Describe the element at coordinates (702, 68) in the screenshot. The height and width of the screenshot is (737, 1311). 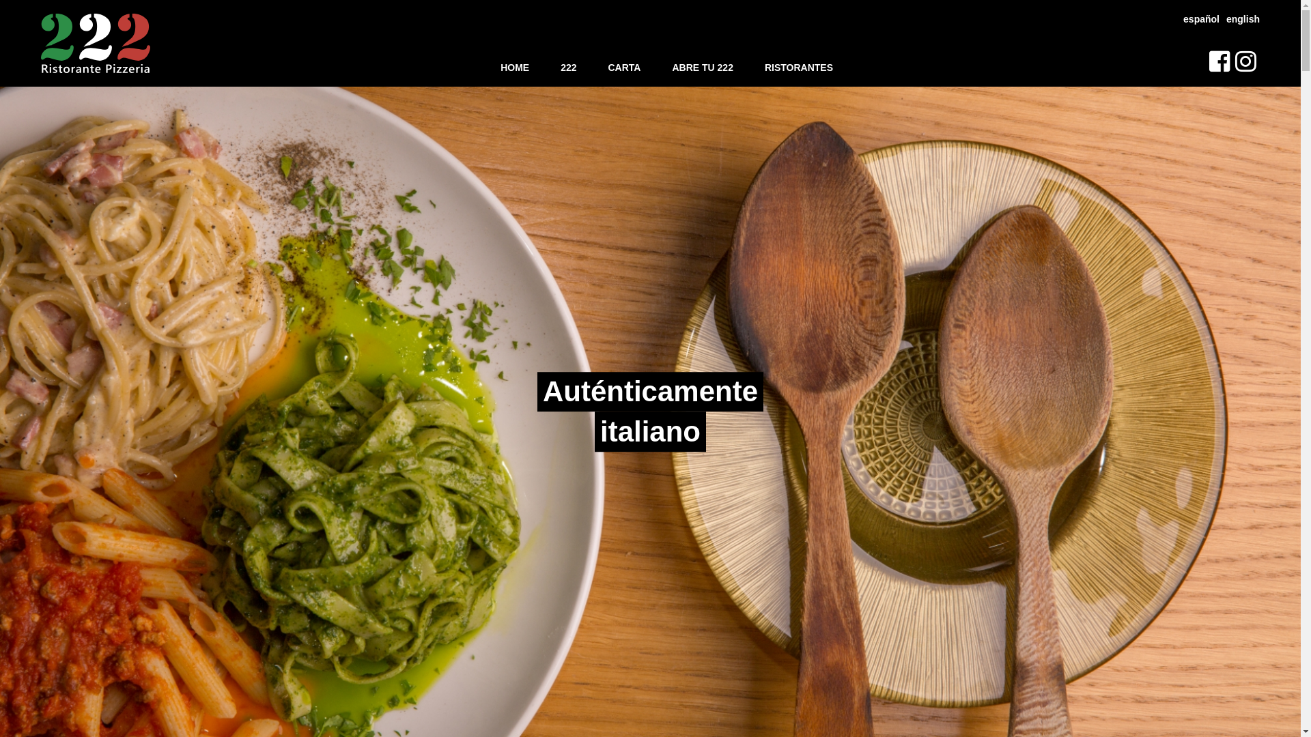
I see `ABRE TU 222` at that location.